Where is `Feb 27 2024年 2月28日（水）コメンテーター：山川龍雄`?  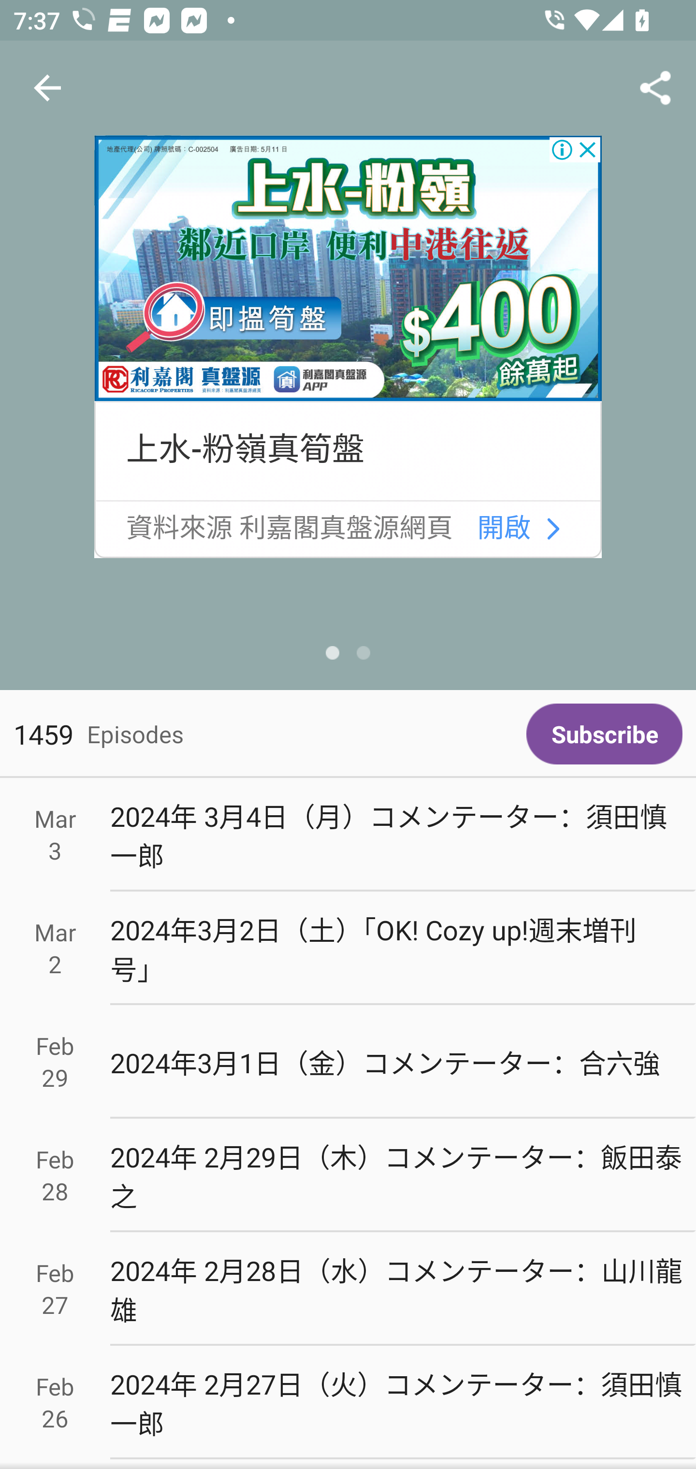 Feb 27 2024年 2月28日（水）コメンテーター：山川龍雄 is located at coordinates (348, 1289).